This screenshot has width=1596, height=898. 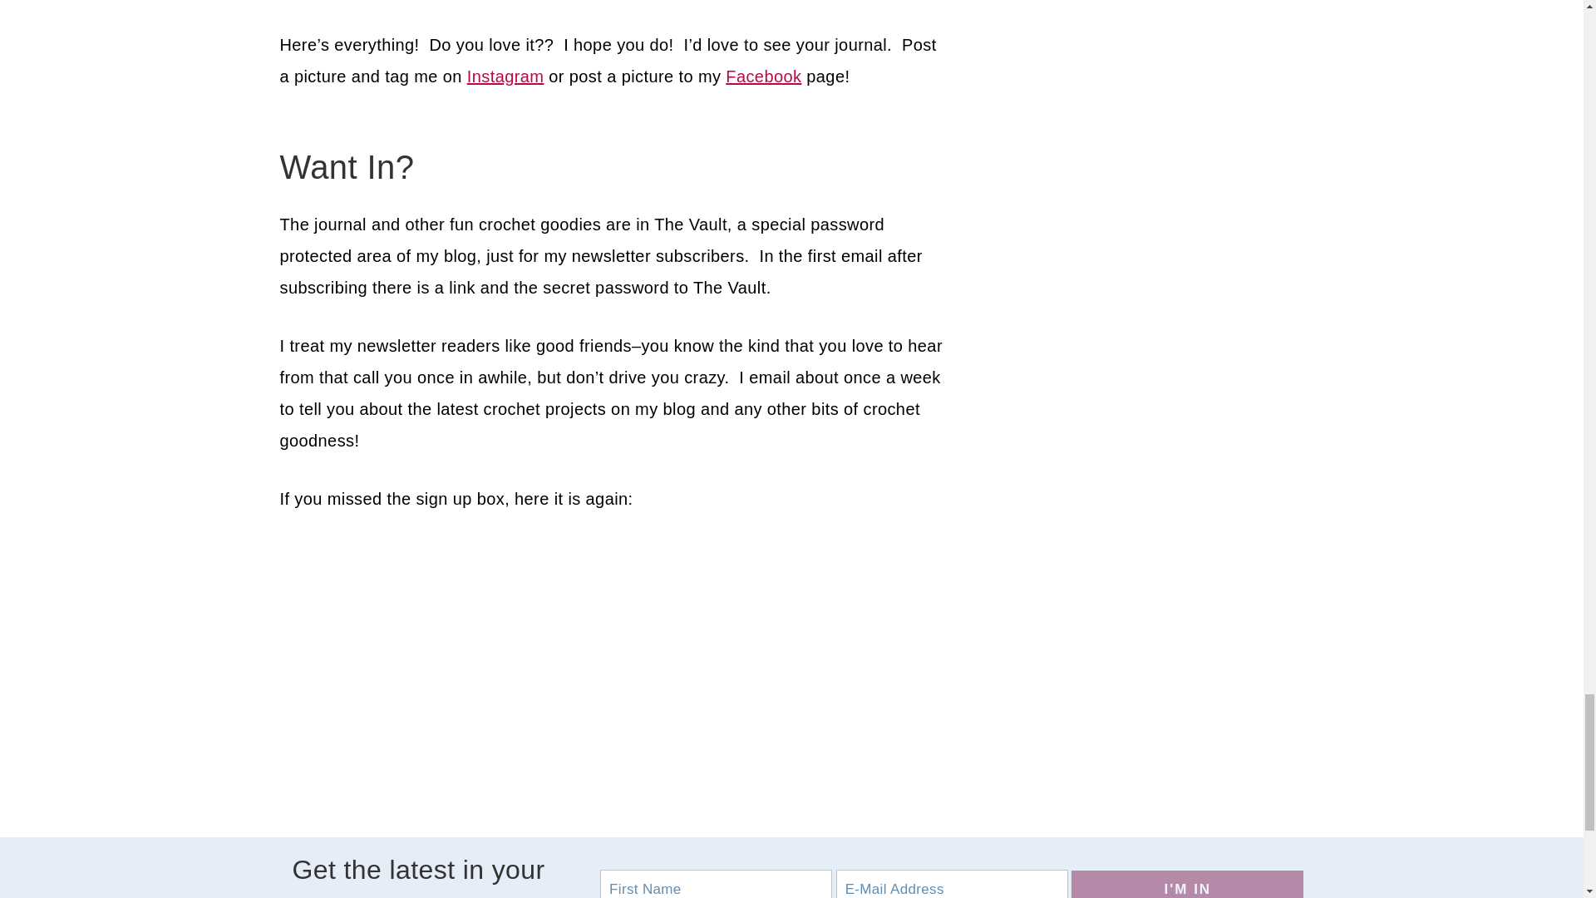 I want to click on Facebook, so click(x=763, y=76).